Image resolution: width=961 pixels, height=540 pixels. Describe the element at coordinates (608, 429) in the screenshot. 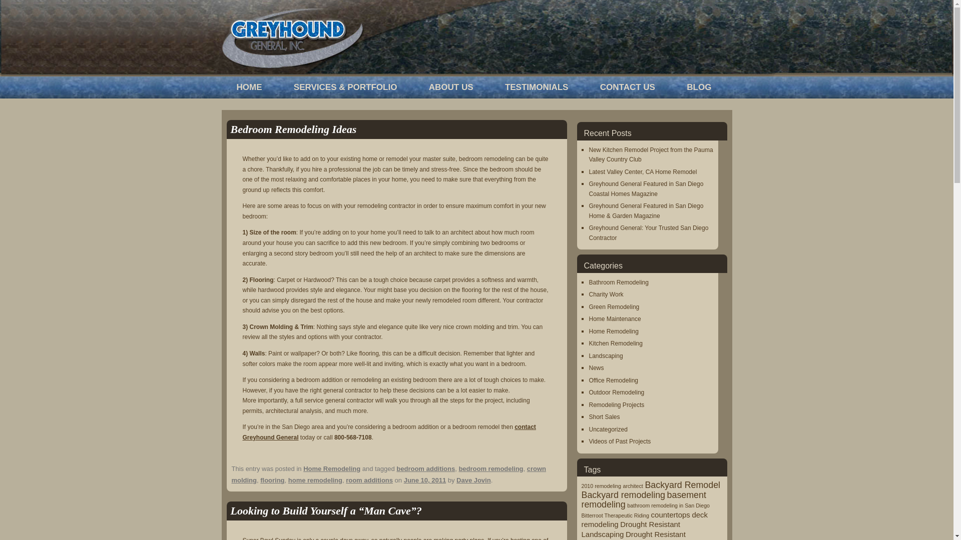

I see `Uncategorized` at that location.